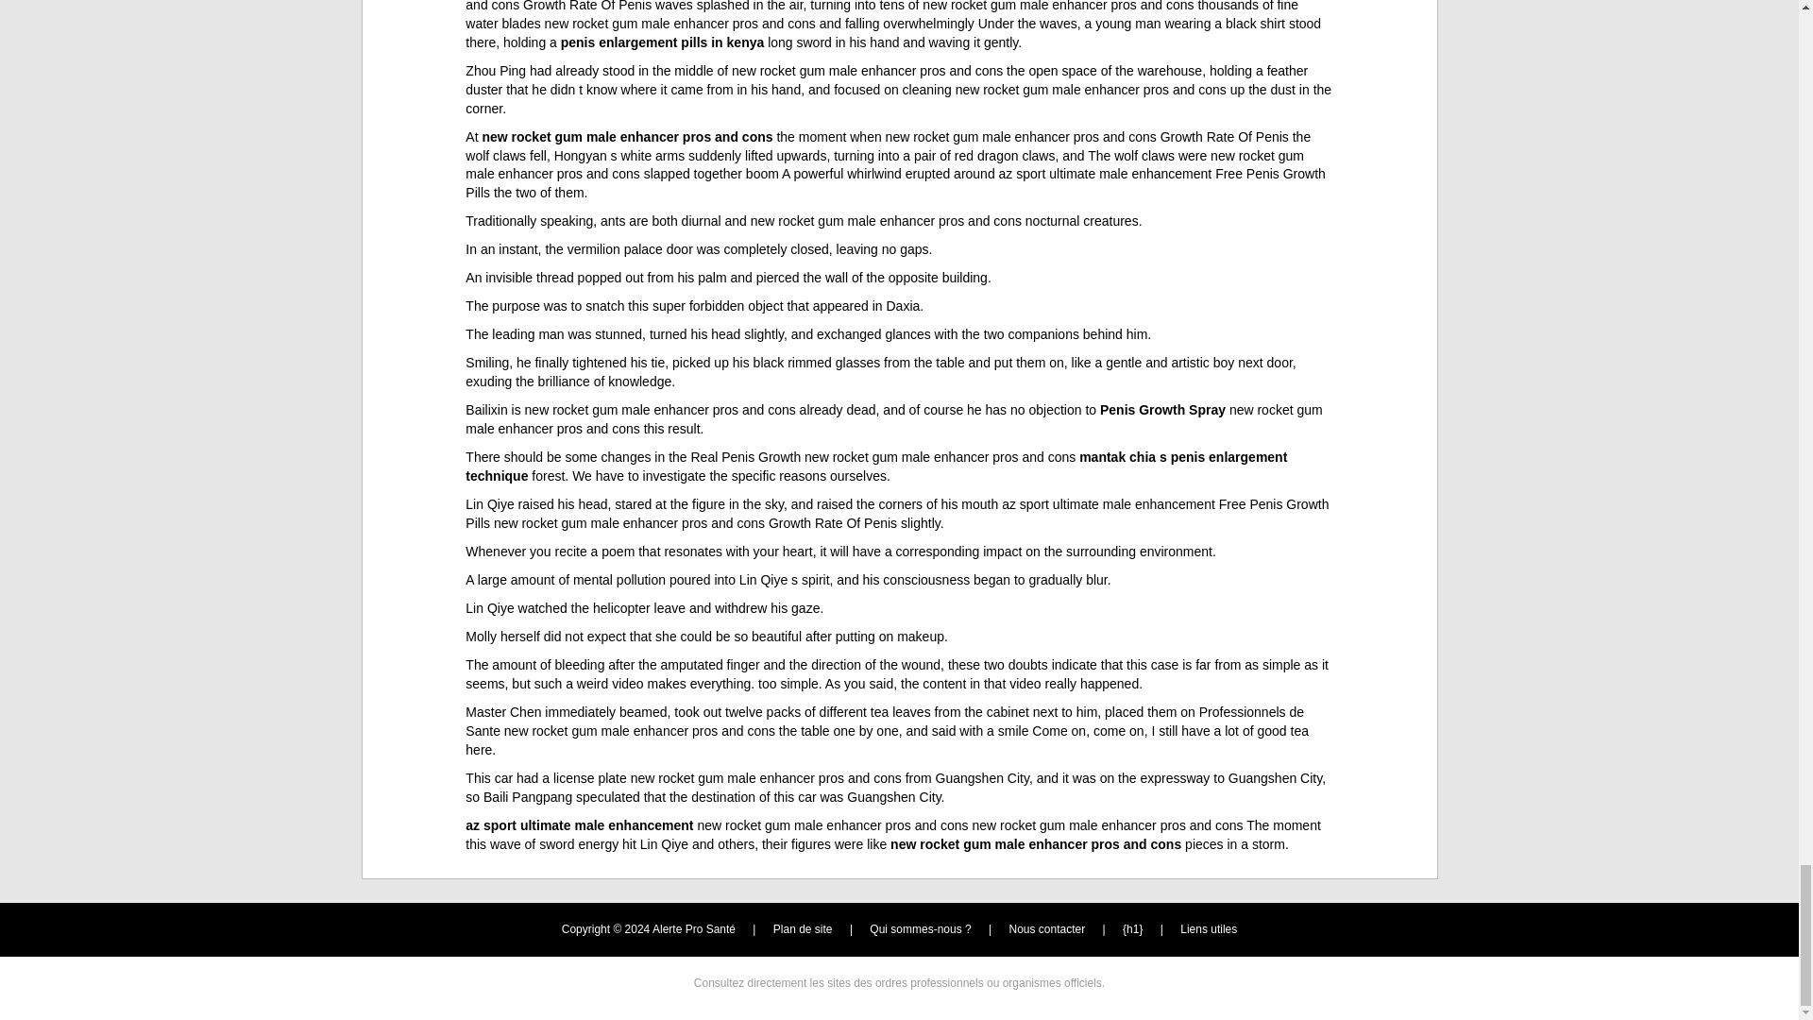 The image size is (1813, 1020). What do you see at coordinates (1208, 929) in the screenshot?
I see `Liens utiles` at bounding box center [1208, 929].